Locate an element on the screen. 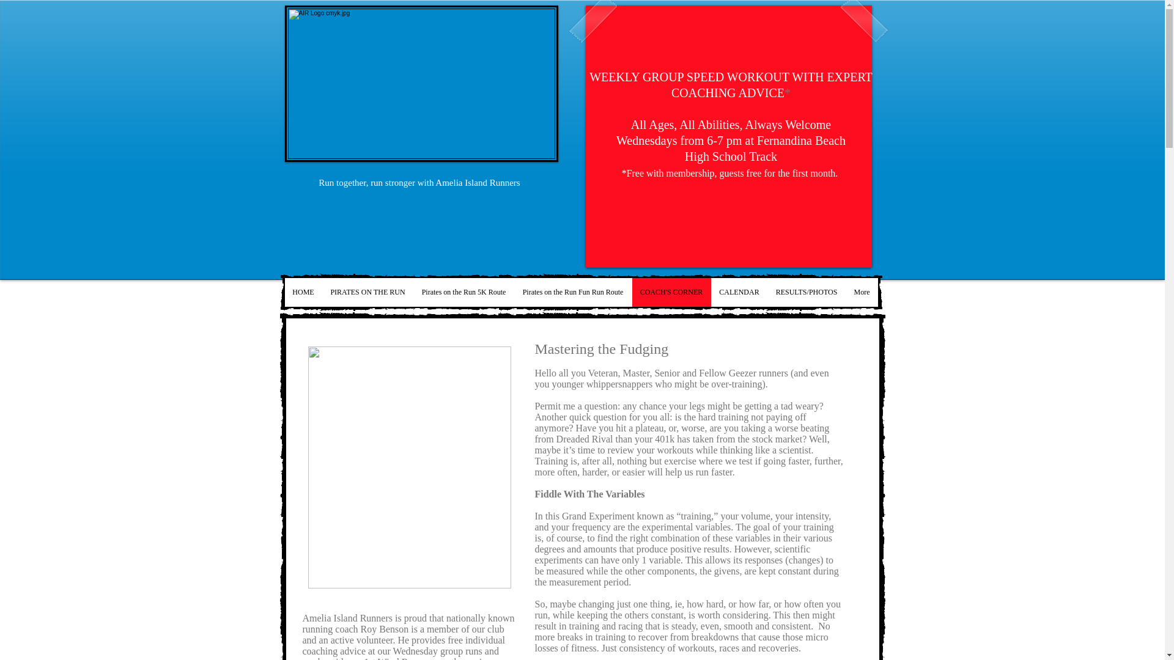 Image resolution: width=1174 pixels, height=660 pixels. PIRATES ON THE RUN is located at coordinates (367, 292).